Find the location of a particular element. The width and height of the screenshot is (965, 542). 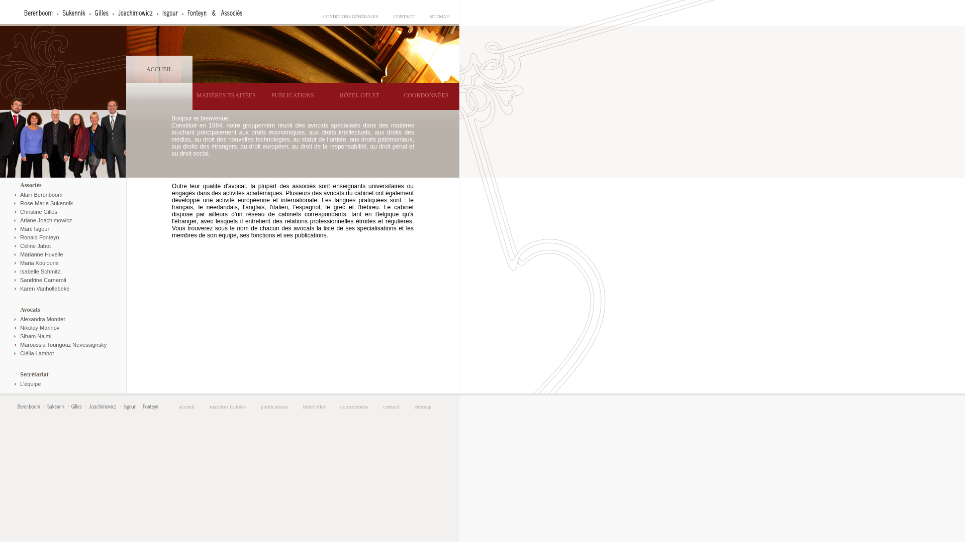

Marianne Huvelle is located at coordinates (63, 255).